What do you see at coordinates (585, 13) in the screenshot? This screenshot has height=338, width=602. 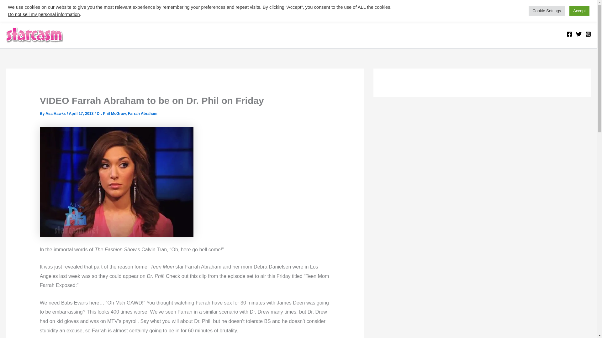 I see `Search Button` at bounding box center [585, 13].